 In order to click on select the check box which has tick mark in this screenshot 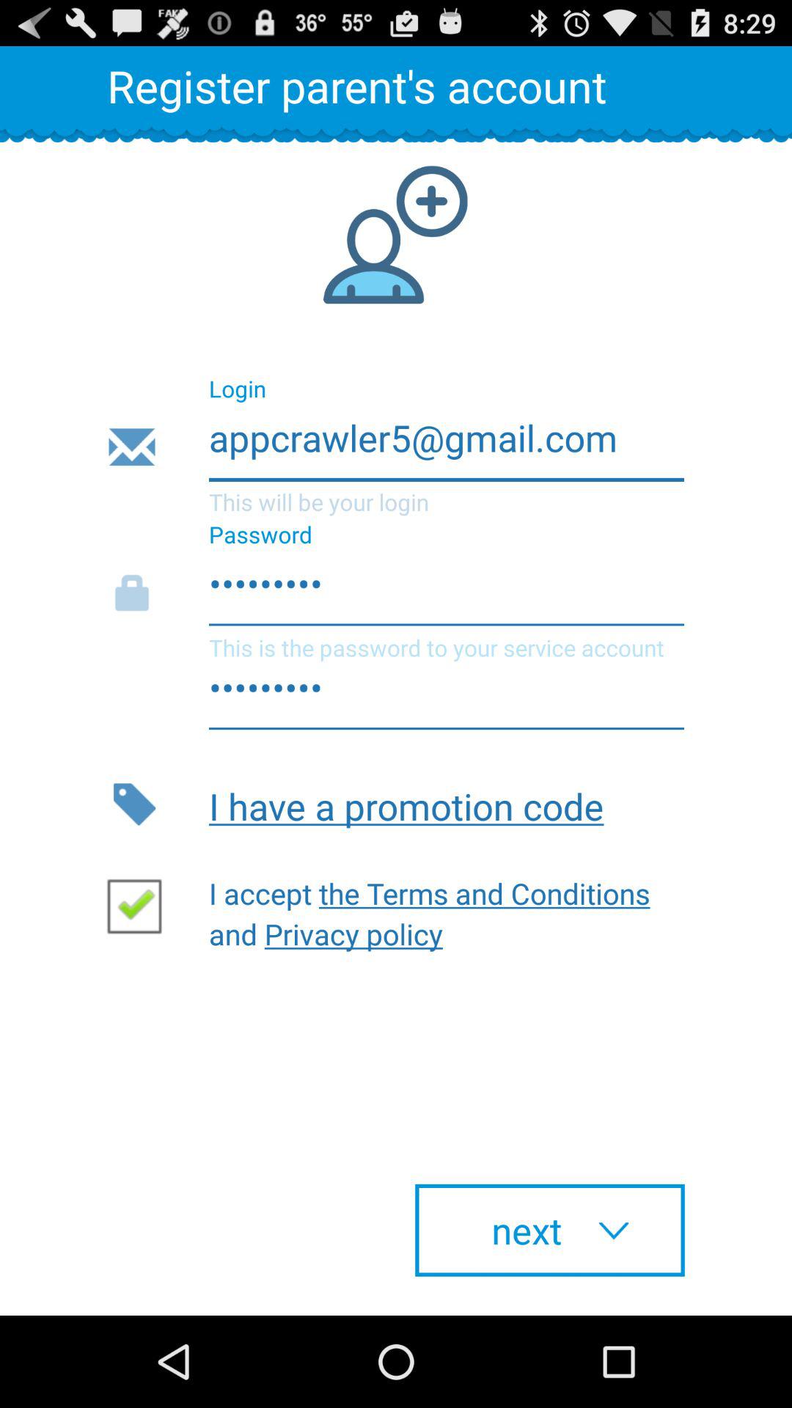, I will do `click(140, 905)`.